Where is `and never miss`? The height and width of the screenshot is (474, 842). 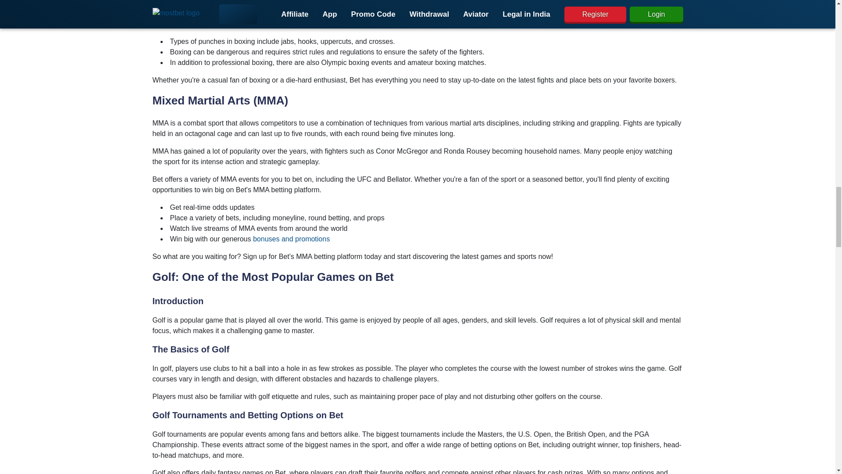 and never miss is located at coordinates (552, 13).